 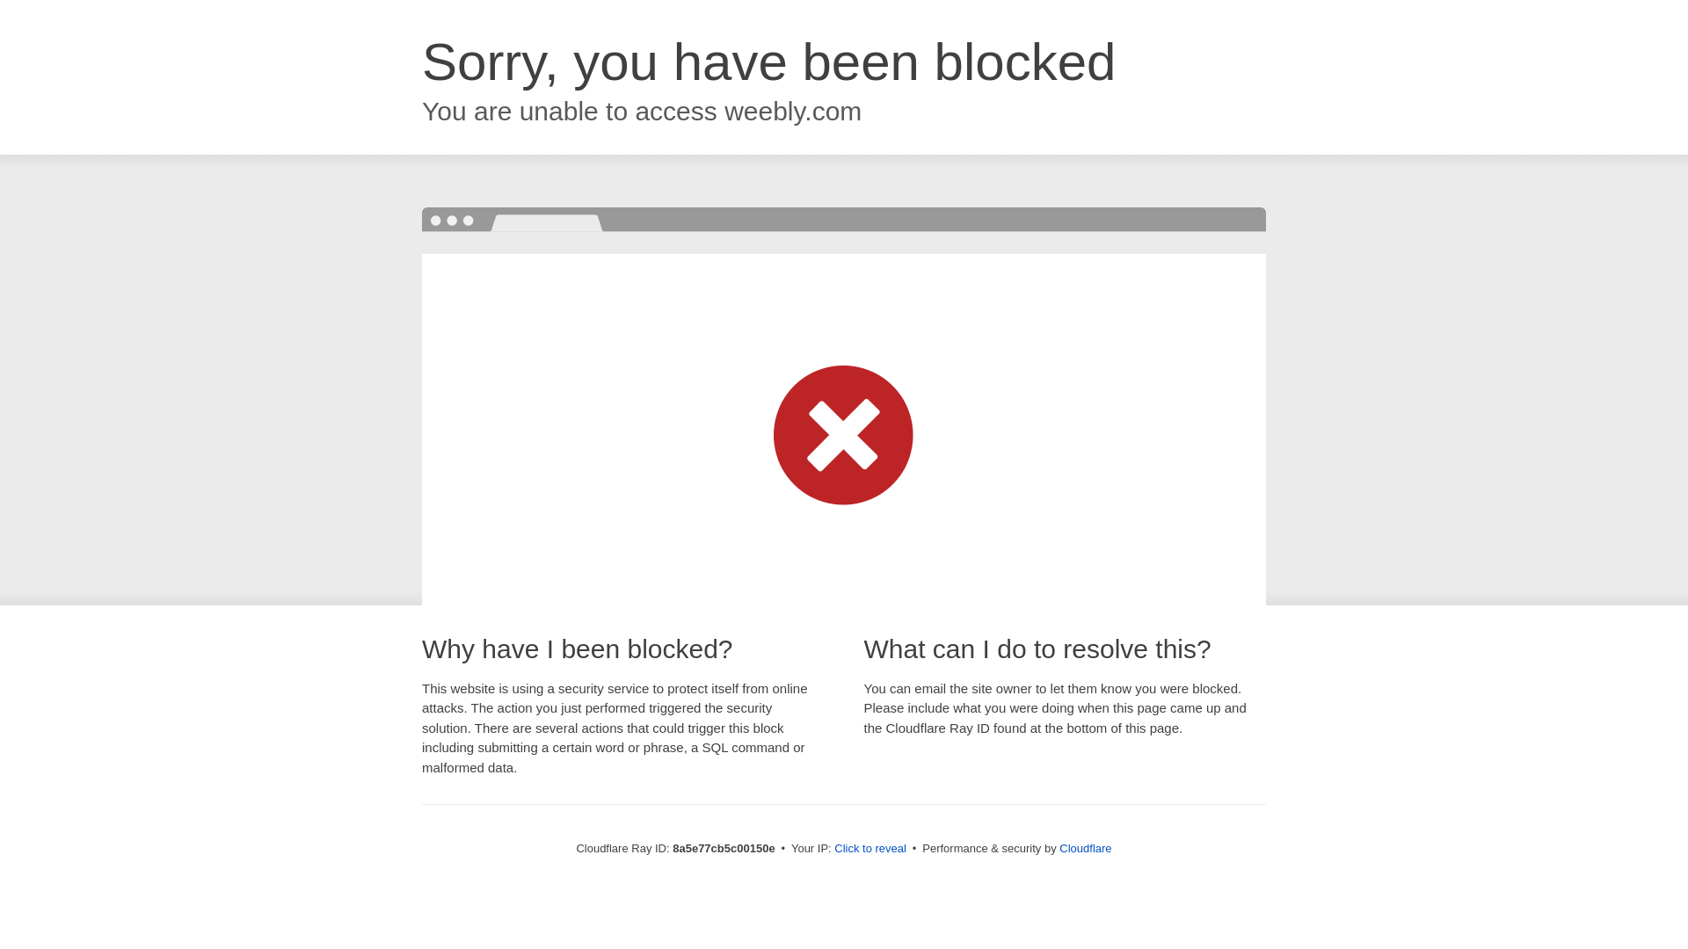 I want to click on Click to reveal, so click(x=870, y=849).